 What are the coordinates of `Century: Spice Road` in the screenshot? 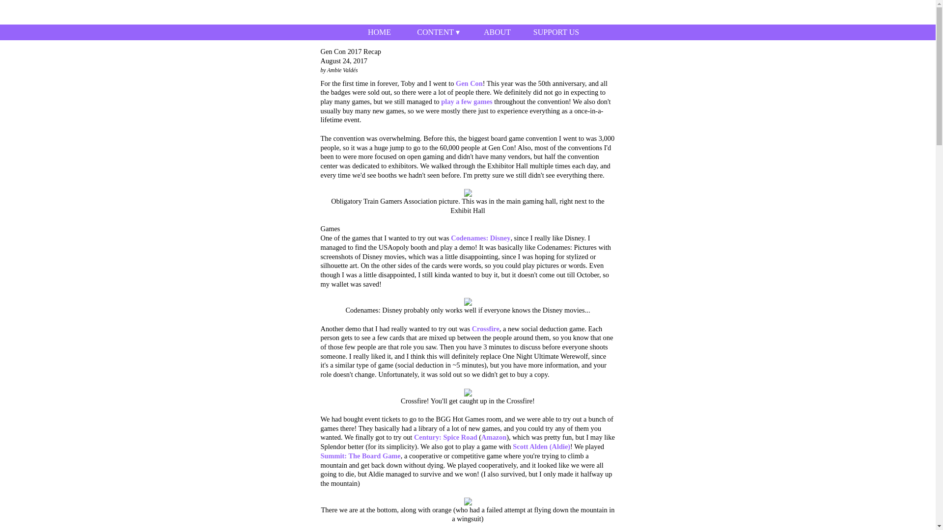 It's located at (445, 437).